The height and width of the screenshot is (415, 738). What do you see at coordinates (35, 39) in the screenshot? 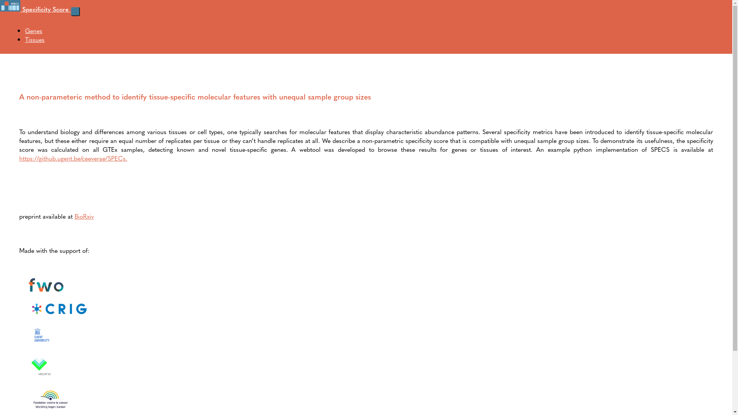
I see `Tissues` at bounding box center [35, 39].